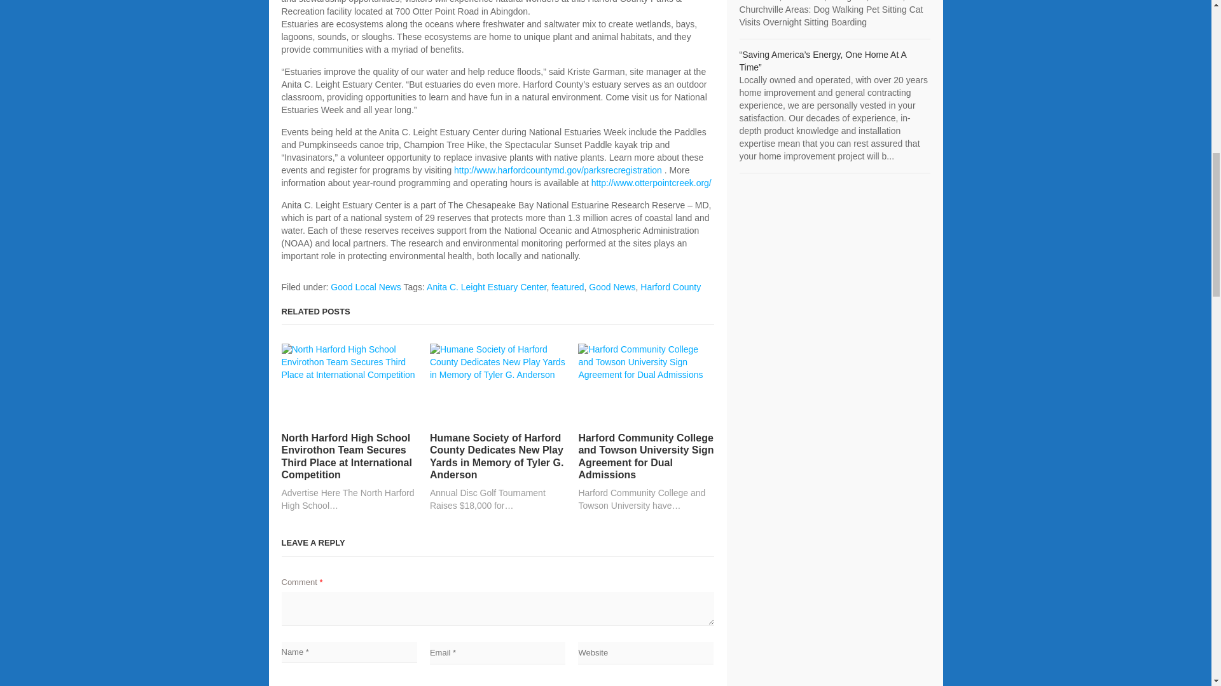 The width and height of the screenshot is (1221, 686). What do you see at coordinates (670, 287) in the screenshot?
I see `Harford County` at bounding box center [670, 287].